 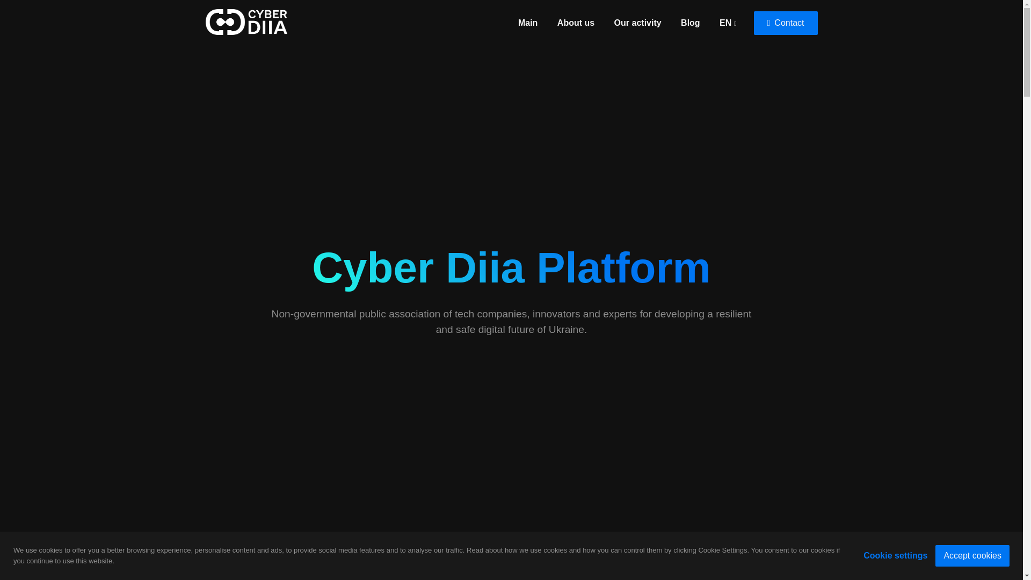 I want to click on Contact, so click(x=785, y=23).